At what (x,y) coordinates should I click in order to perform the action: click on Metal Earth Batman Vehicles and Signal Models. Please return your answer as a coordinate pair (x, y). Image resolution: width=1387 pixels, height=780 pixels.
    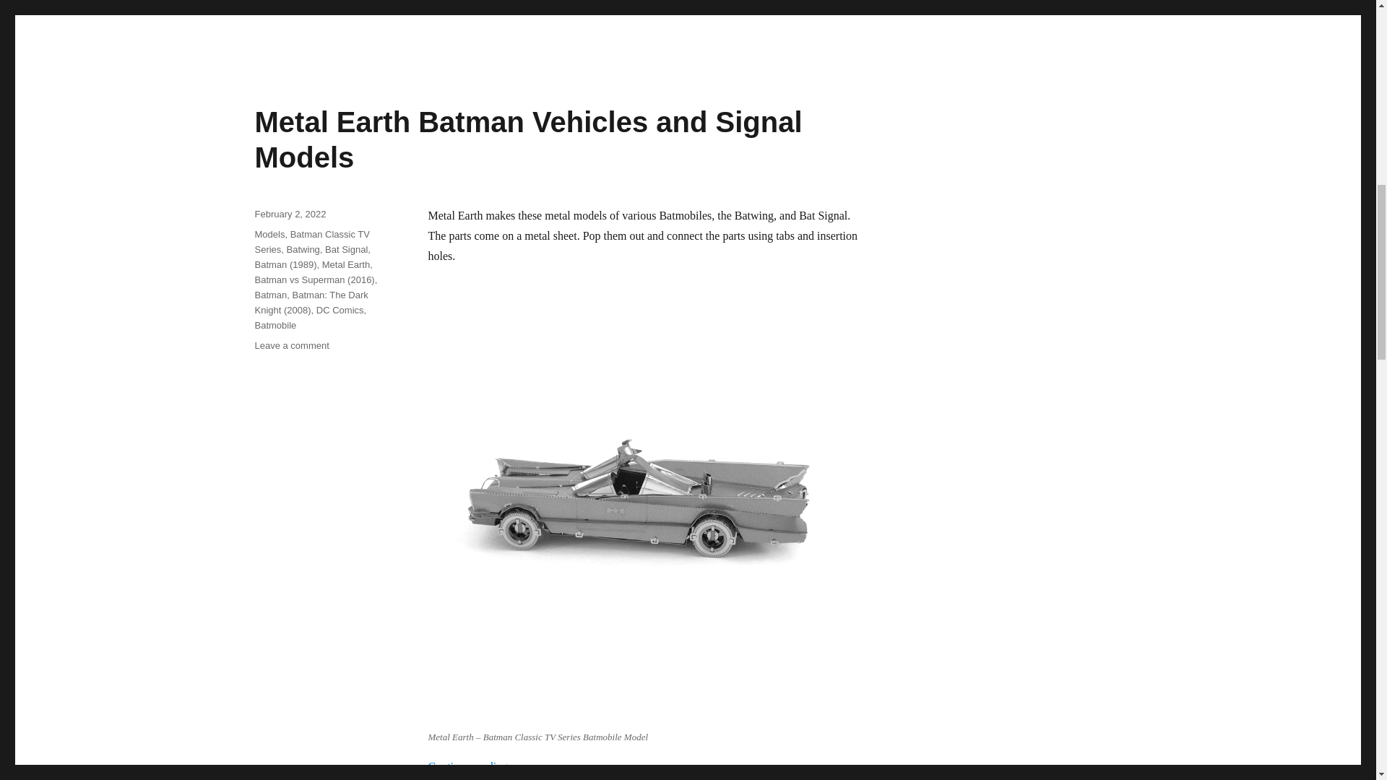
    Looking at the image, I should click on (527, 139).